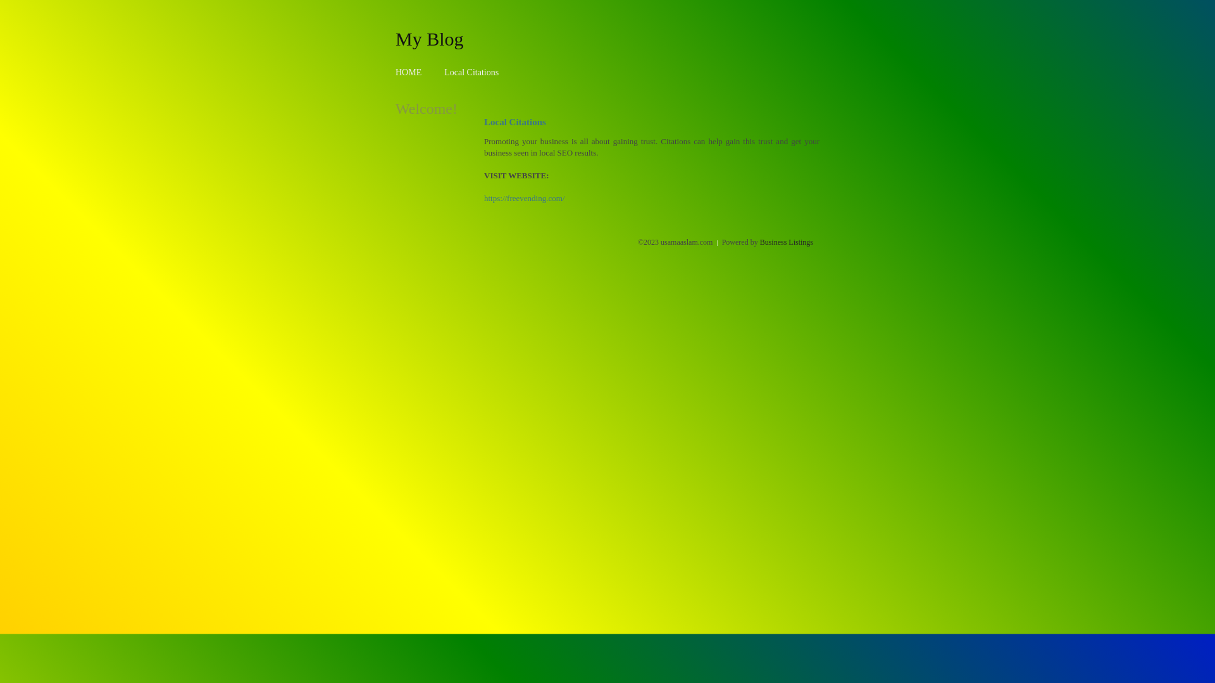  I want to click on Local Citations, so click(471, 72).